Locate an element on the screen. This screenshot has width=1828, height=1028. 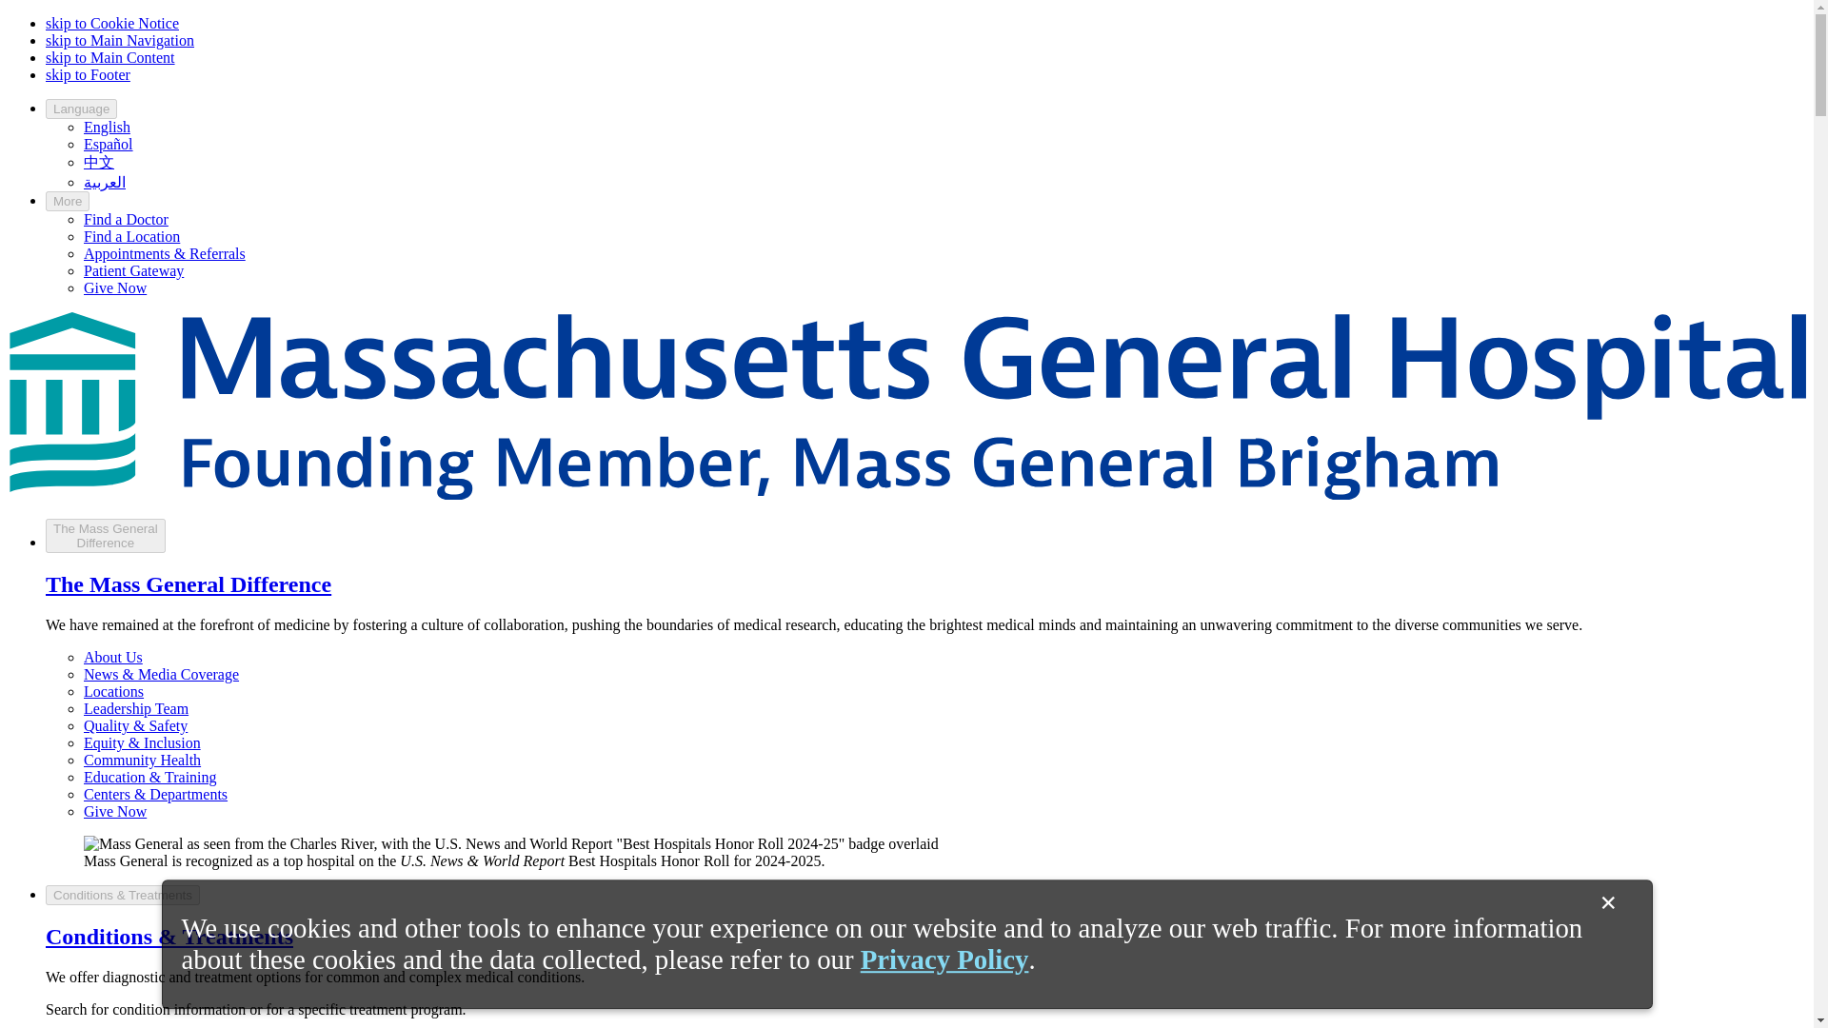
Community Health is located at coordinates (143, 760).